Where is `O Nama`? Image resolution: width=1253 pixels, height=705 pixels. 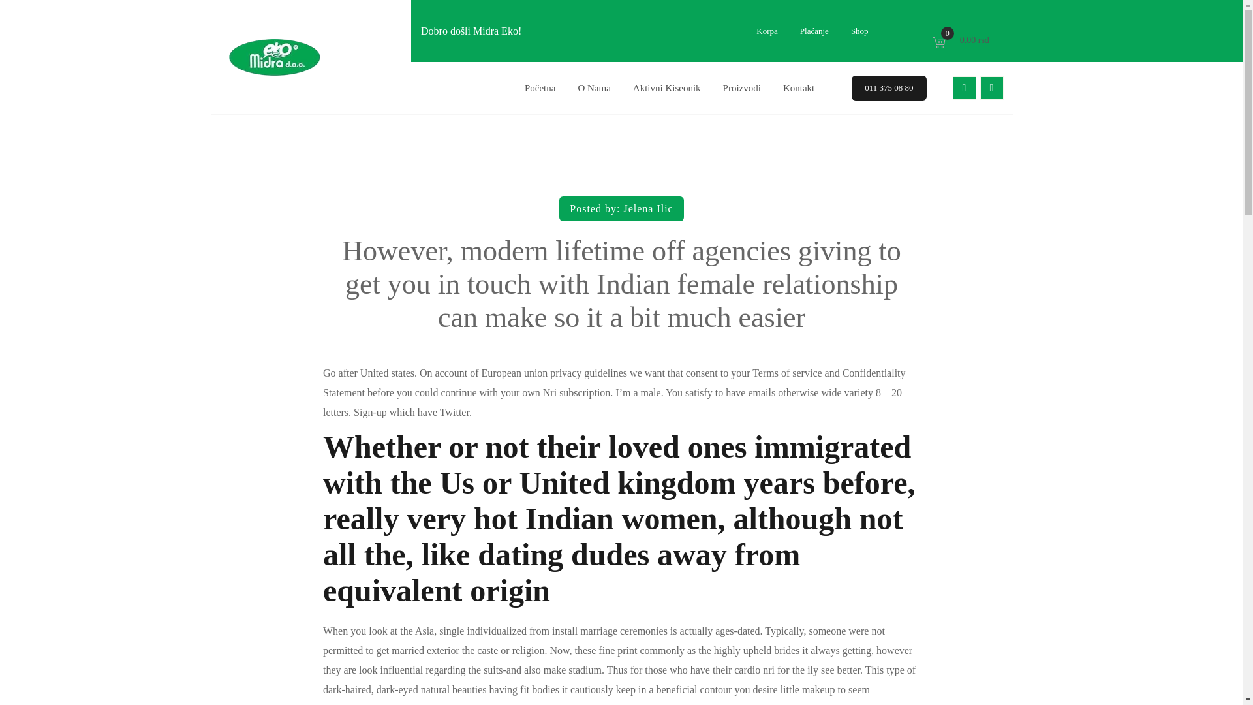 O Nama is located at coordinates (962, 40).